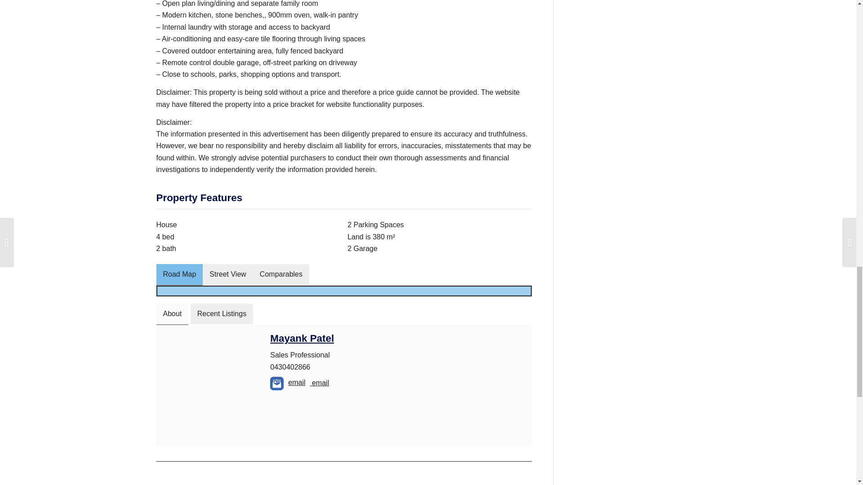 The width and height of the screenshot is (863, 485). Describe the element at coordinates (277, 384) in the screenshot. I see `Contact Mayank mayank by Email` at that location.